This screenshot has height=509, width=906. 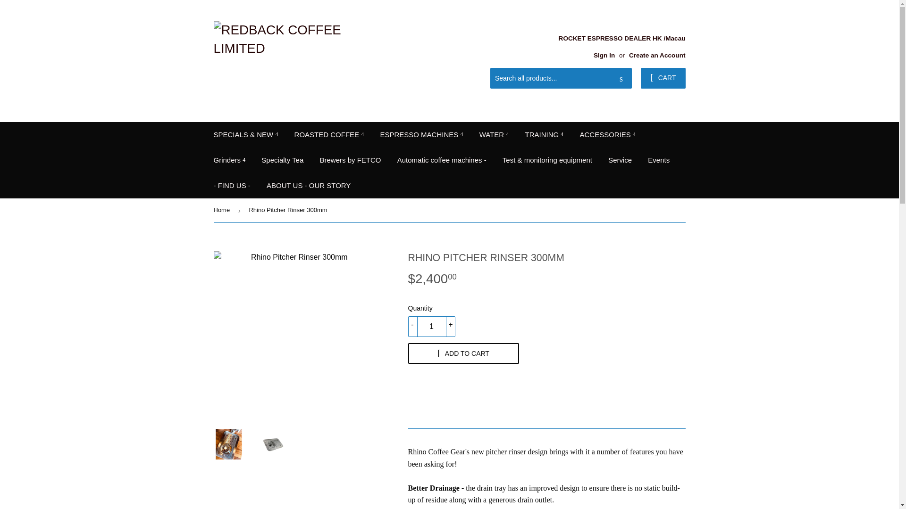 I want to click on 1, so click(x=431, y=326).